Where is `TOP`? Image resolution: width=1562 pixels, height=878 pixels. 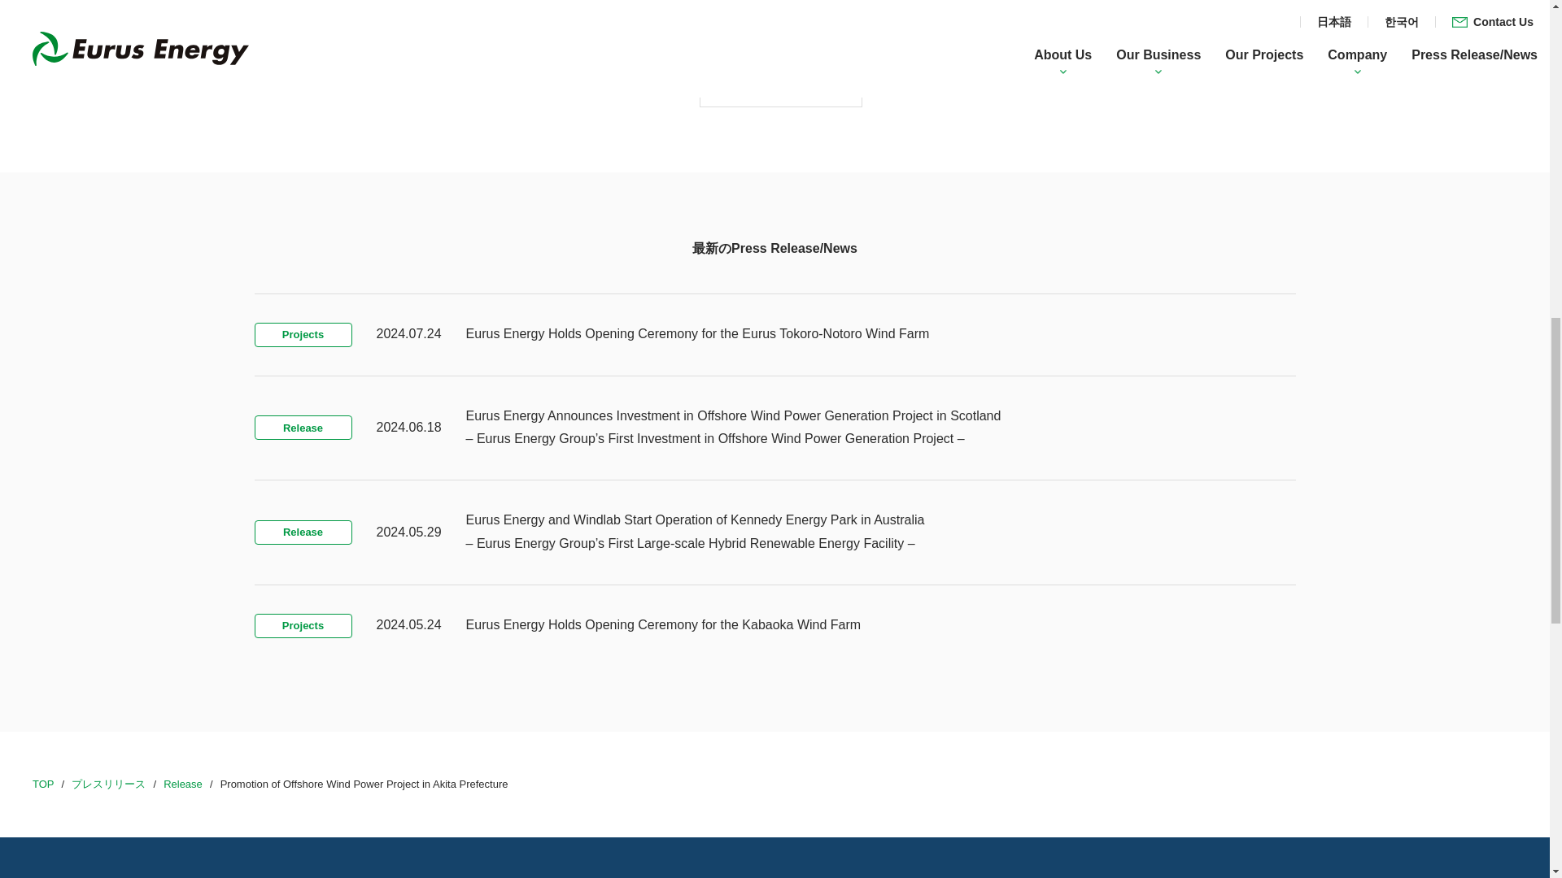
TOP is located at coordinates (44, 784).